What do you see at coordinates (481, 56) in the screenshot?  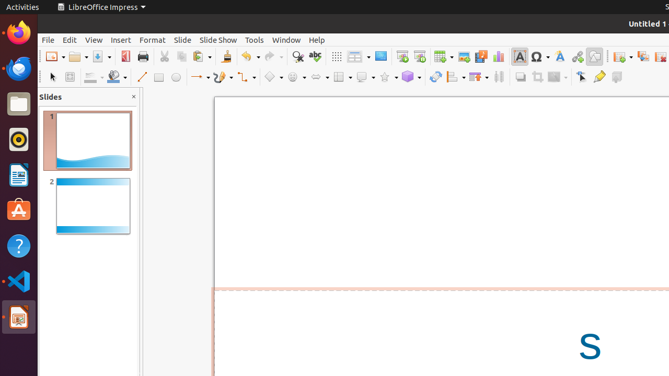 I see `Media` at bounding box center [481, 56].